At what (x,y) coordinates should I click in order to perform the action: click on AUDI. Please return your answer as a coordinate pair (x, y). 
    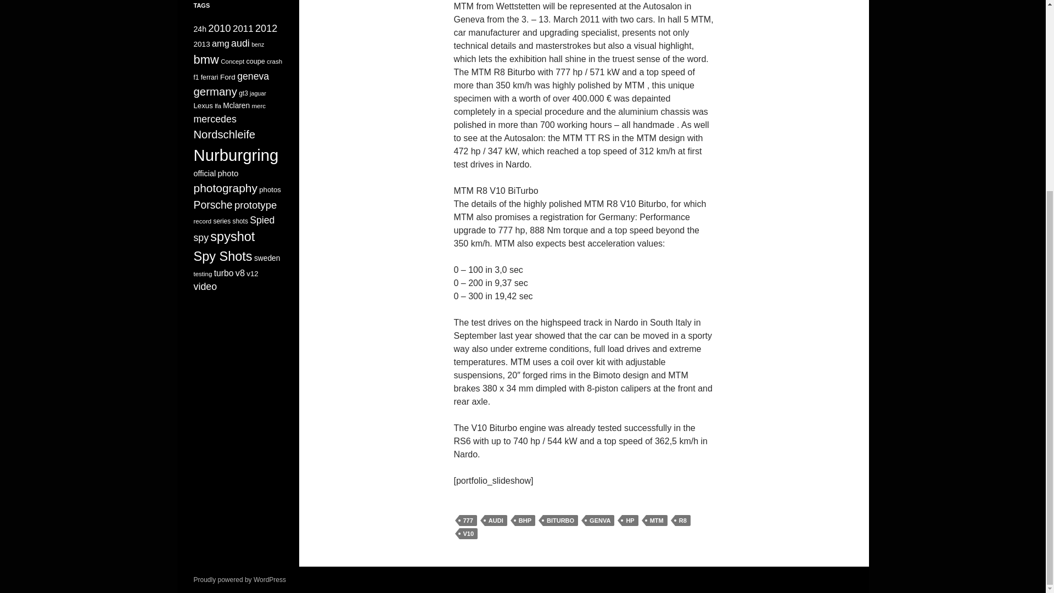
    Looking at the image, I should click on (496, 519).